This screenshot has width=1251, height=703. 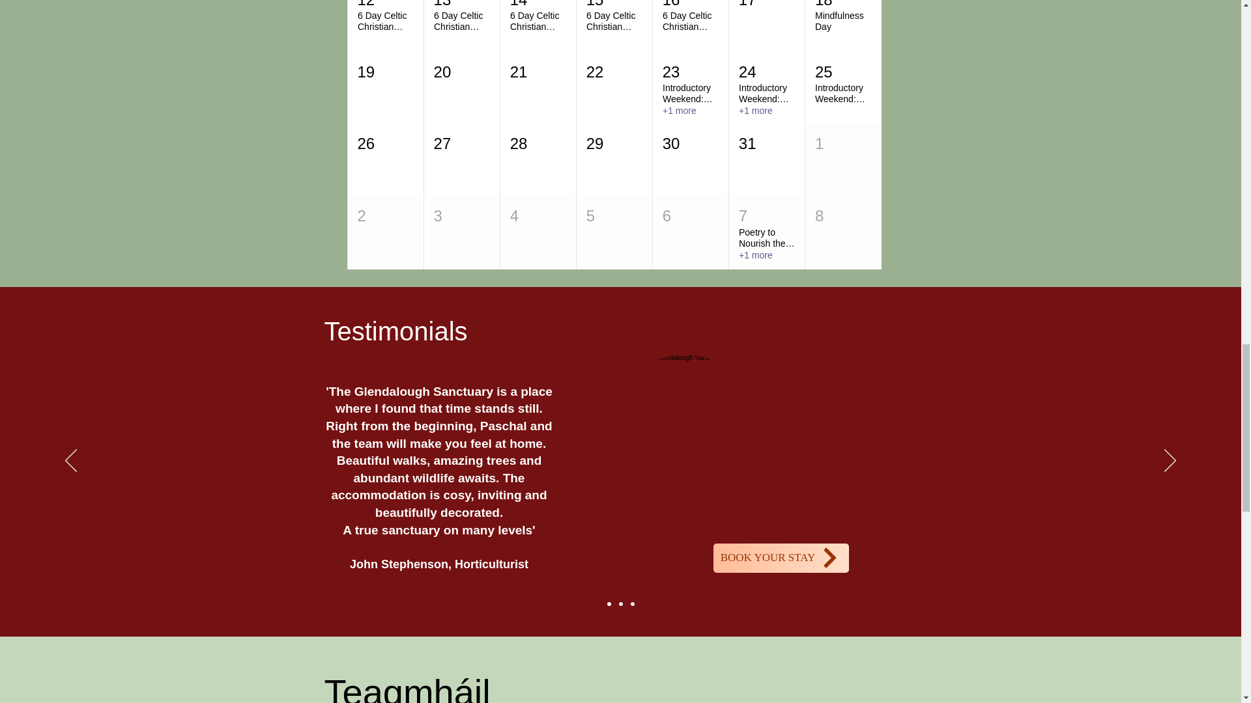 What do you see at coordinates (781, 558) in the screenshot?
I see `BOOK YOUR STAY` at bounding box center [781, 558].